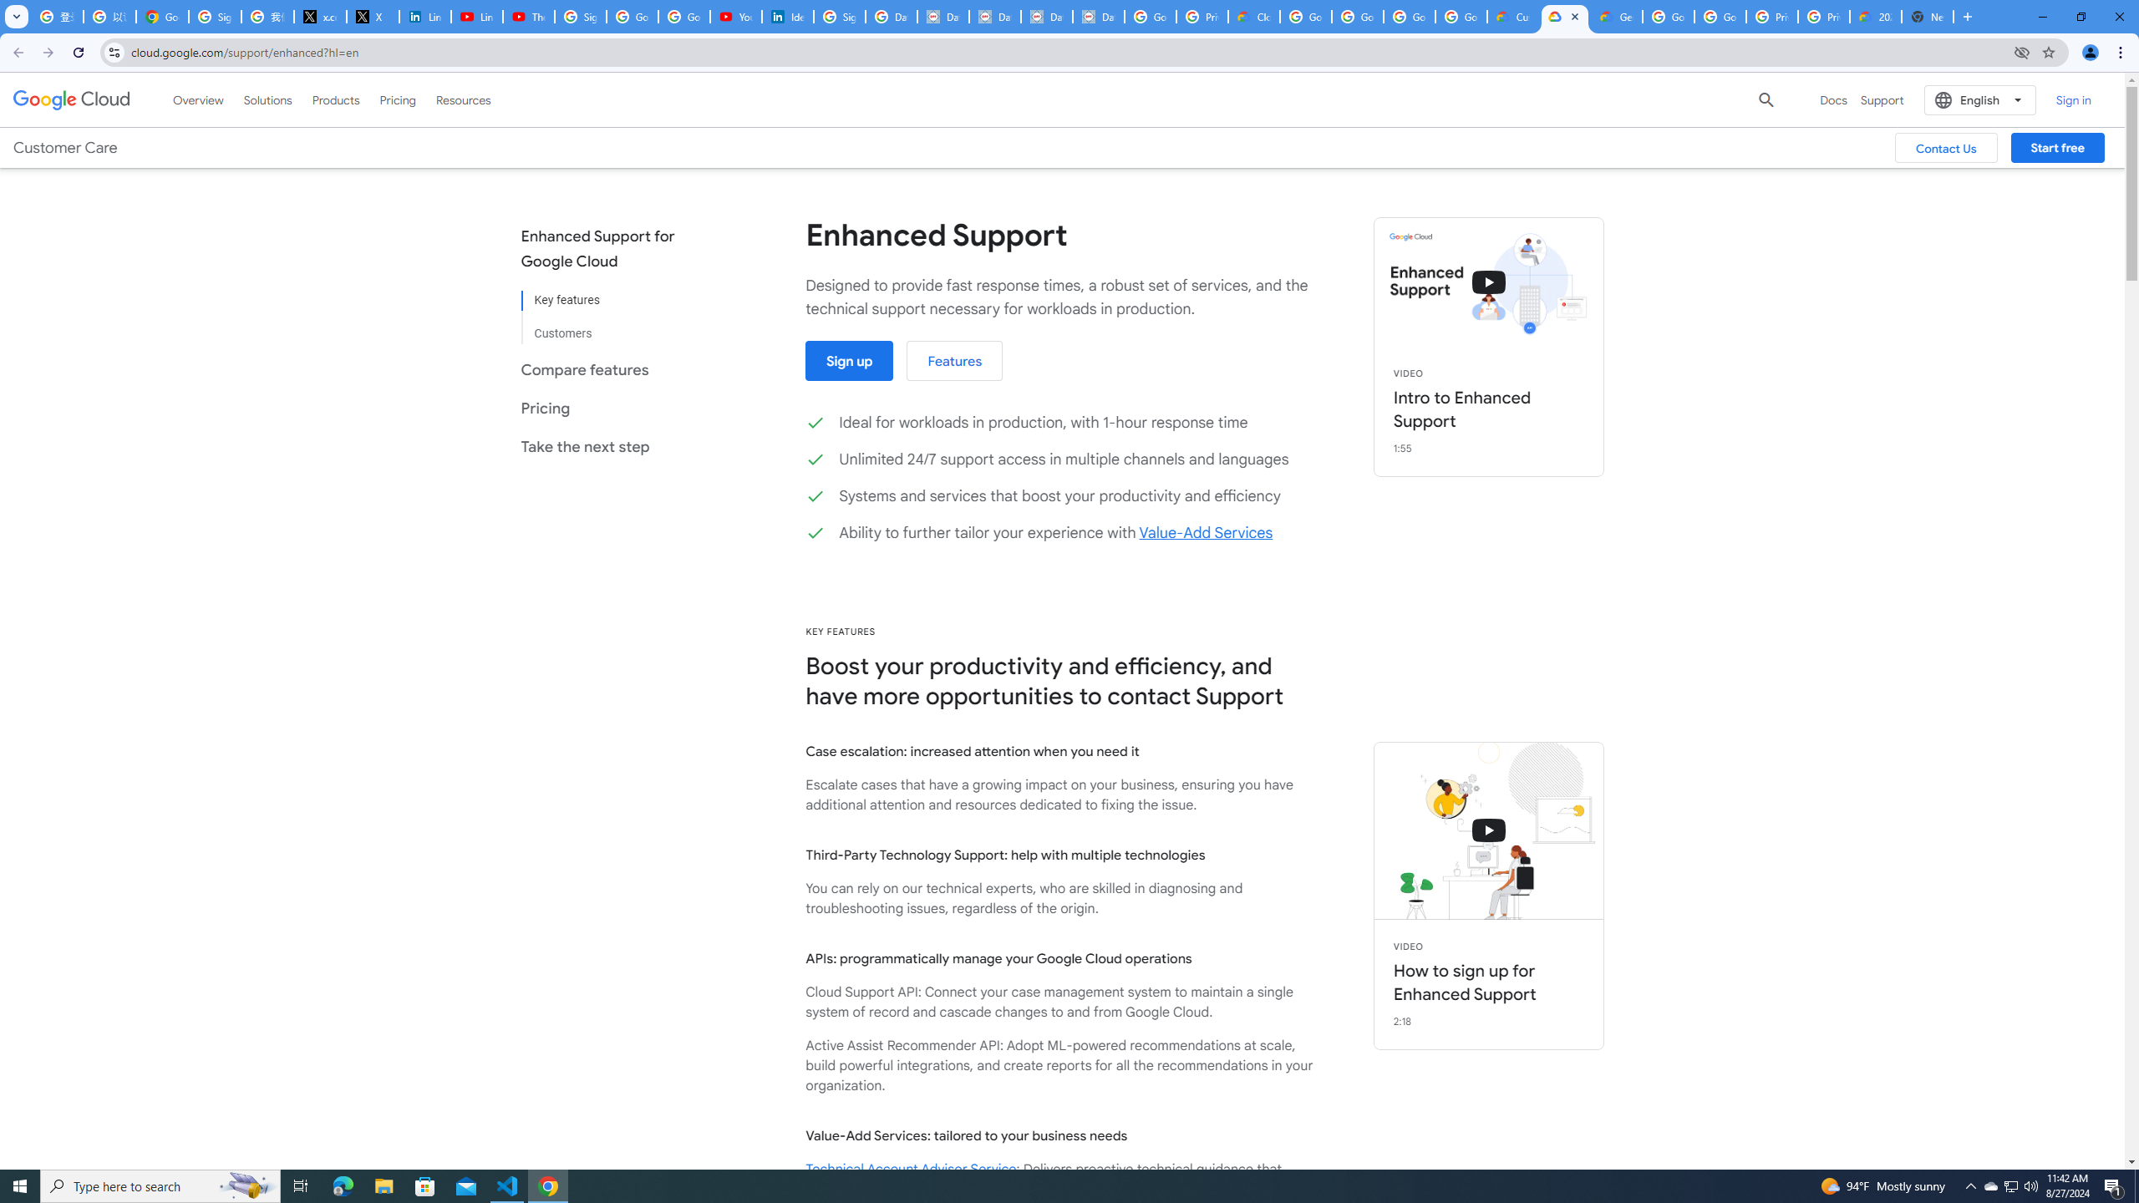 The image size is (2139, 1203). Describe the element at coordinates (1668, 17) in the screenshot. I see `Google Cloud Platform` at that location.